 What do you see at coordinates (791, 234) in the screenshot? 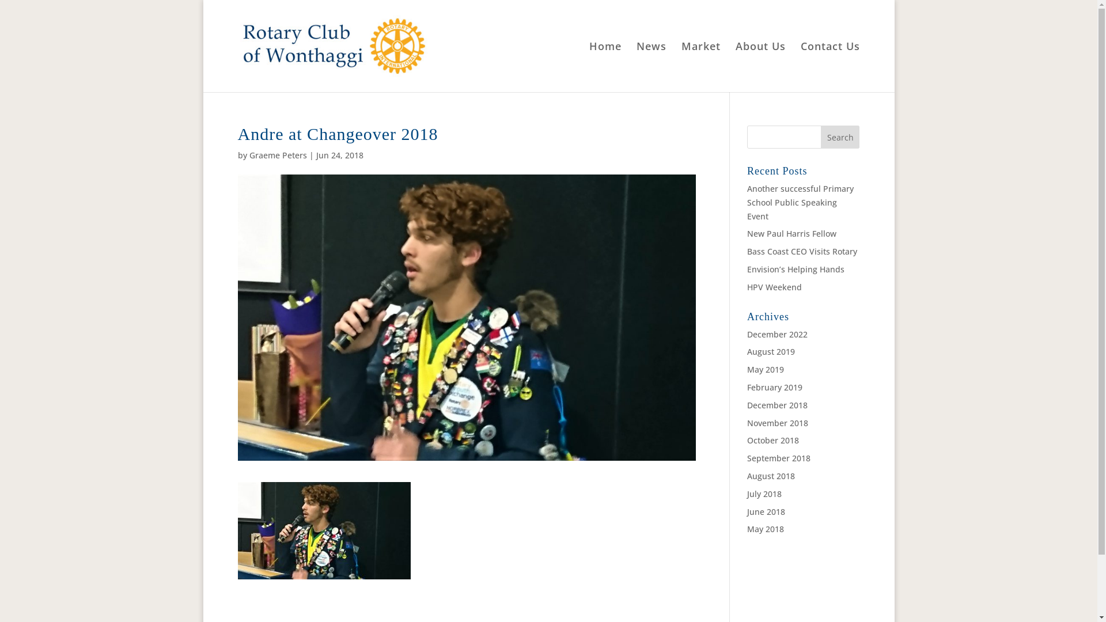
I see `New Paul Harris Fellow` at bounding box center [791, 234].